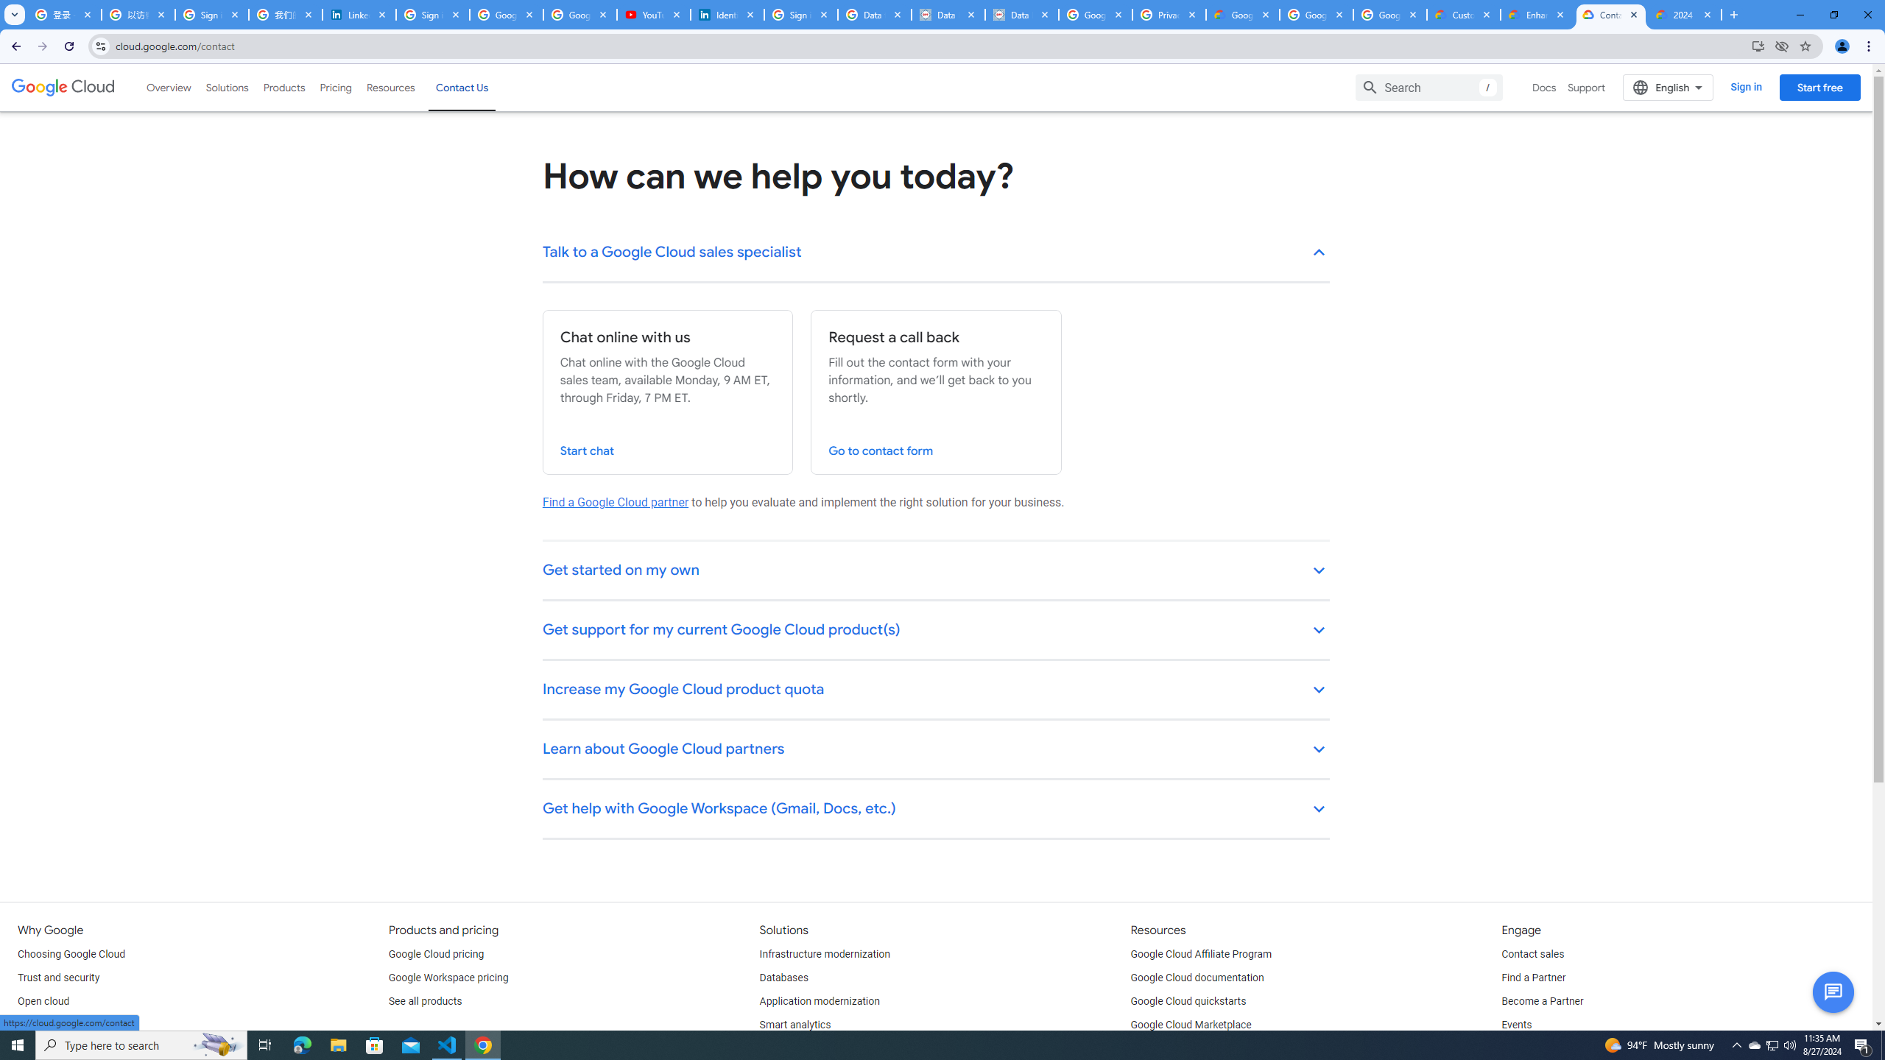 The width and height of the screenshot is (1885, 1060). Describe the element at coordinates (425, 1001) in the screenshot. I see `See all products` at that location.